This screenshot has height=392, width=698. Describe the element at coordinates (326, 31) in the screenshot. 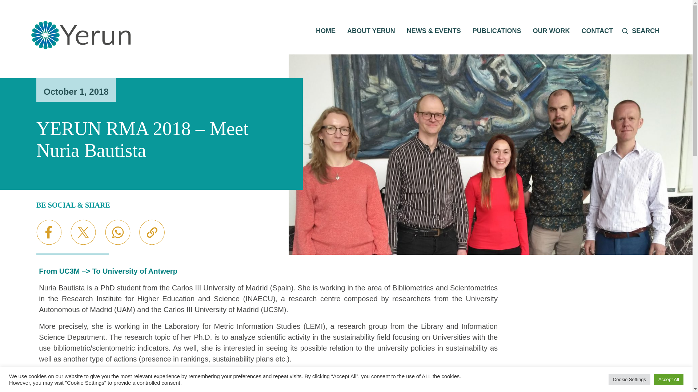

I see `HOME` at that location.